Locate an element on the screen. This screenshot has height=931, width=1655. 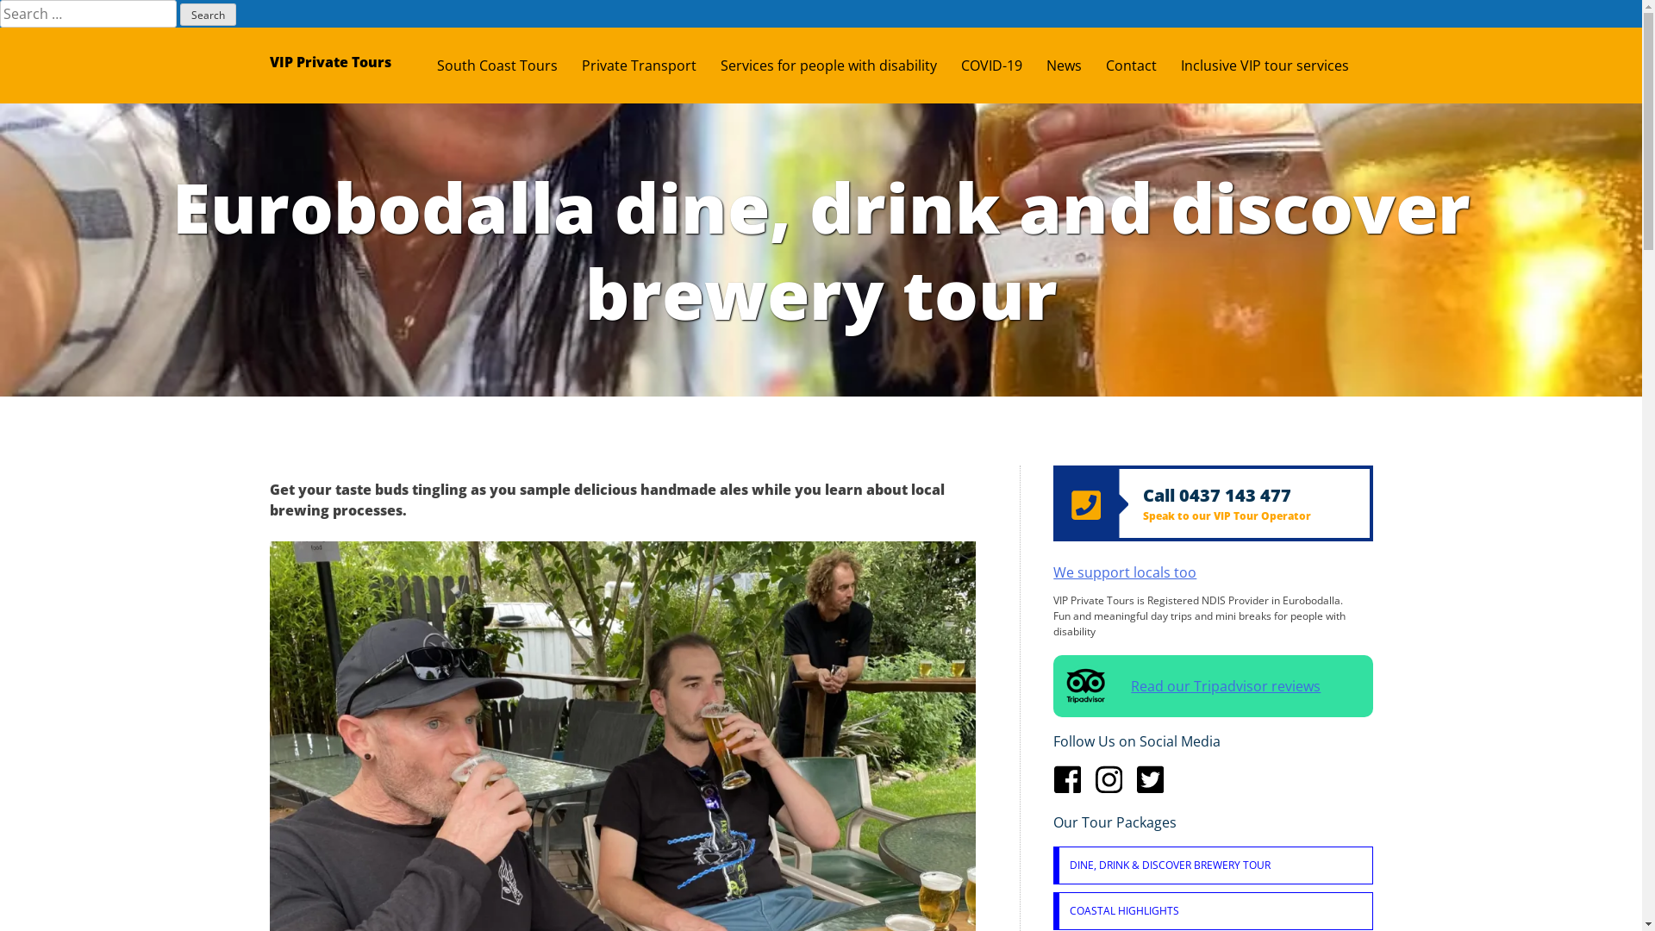
South Coast Tours is located at coordinates (509, 66).